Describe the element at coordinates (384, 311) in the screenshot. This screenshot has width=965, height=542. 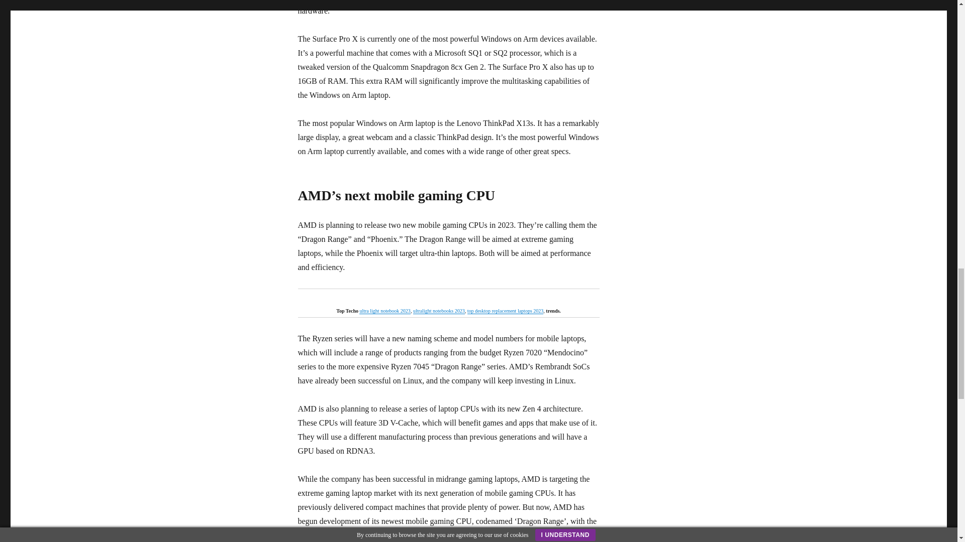
I see `highly recommended laptops` at that location.